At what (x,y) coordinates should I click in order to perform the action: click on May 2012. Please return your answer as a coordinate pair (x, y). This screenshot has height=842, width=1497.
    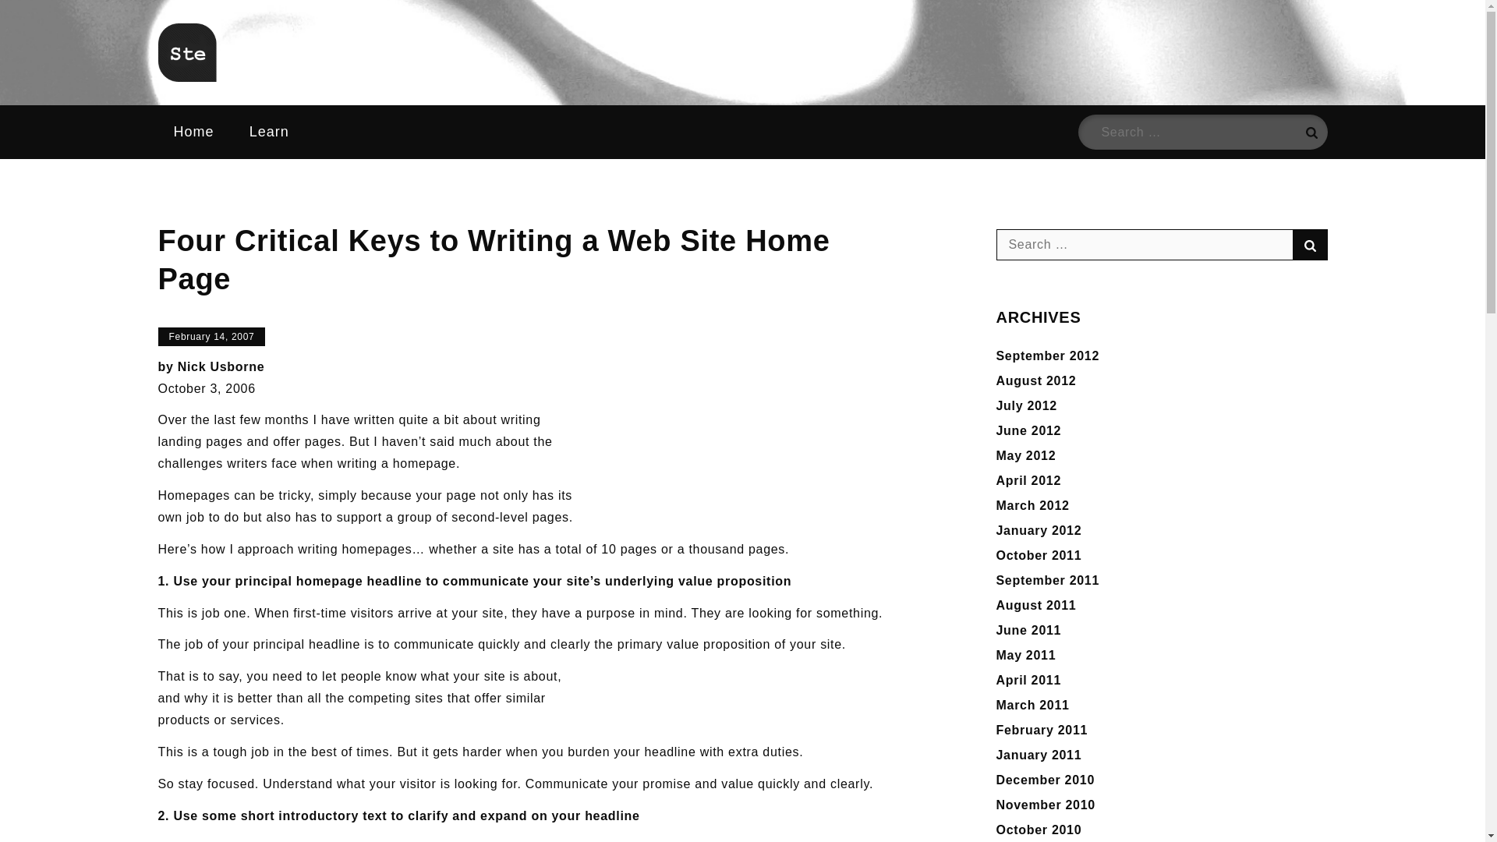
    Looking at the image, I should click on (1026, 455).